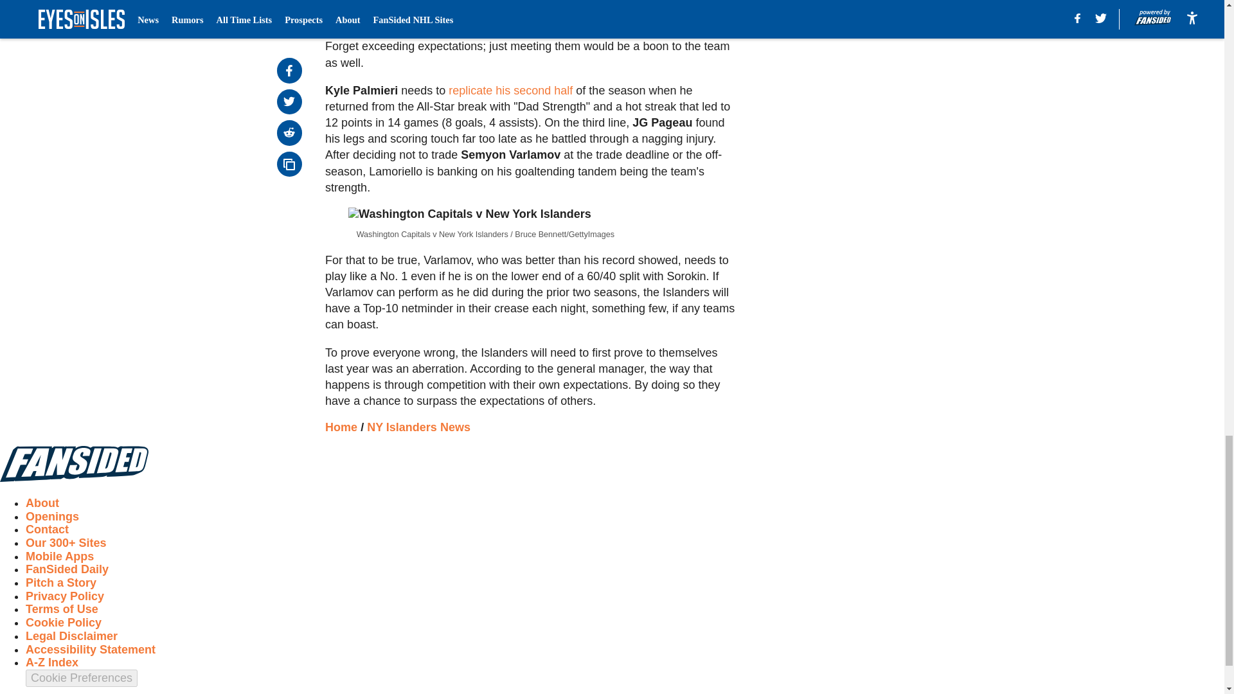 This screenshot has width=1234, height=694. I want to click on Terms of Use, so click(62, 609).